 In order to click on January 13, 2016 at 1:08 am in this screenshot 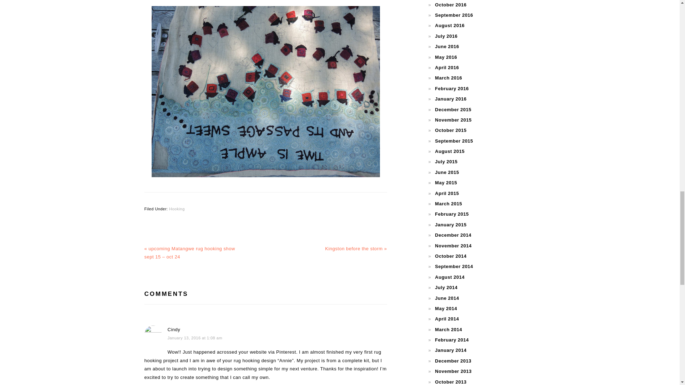, I will do `click(195, 338)`.